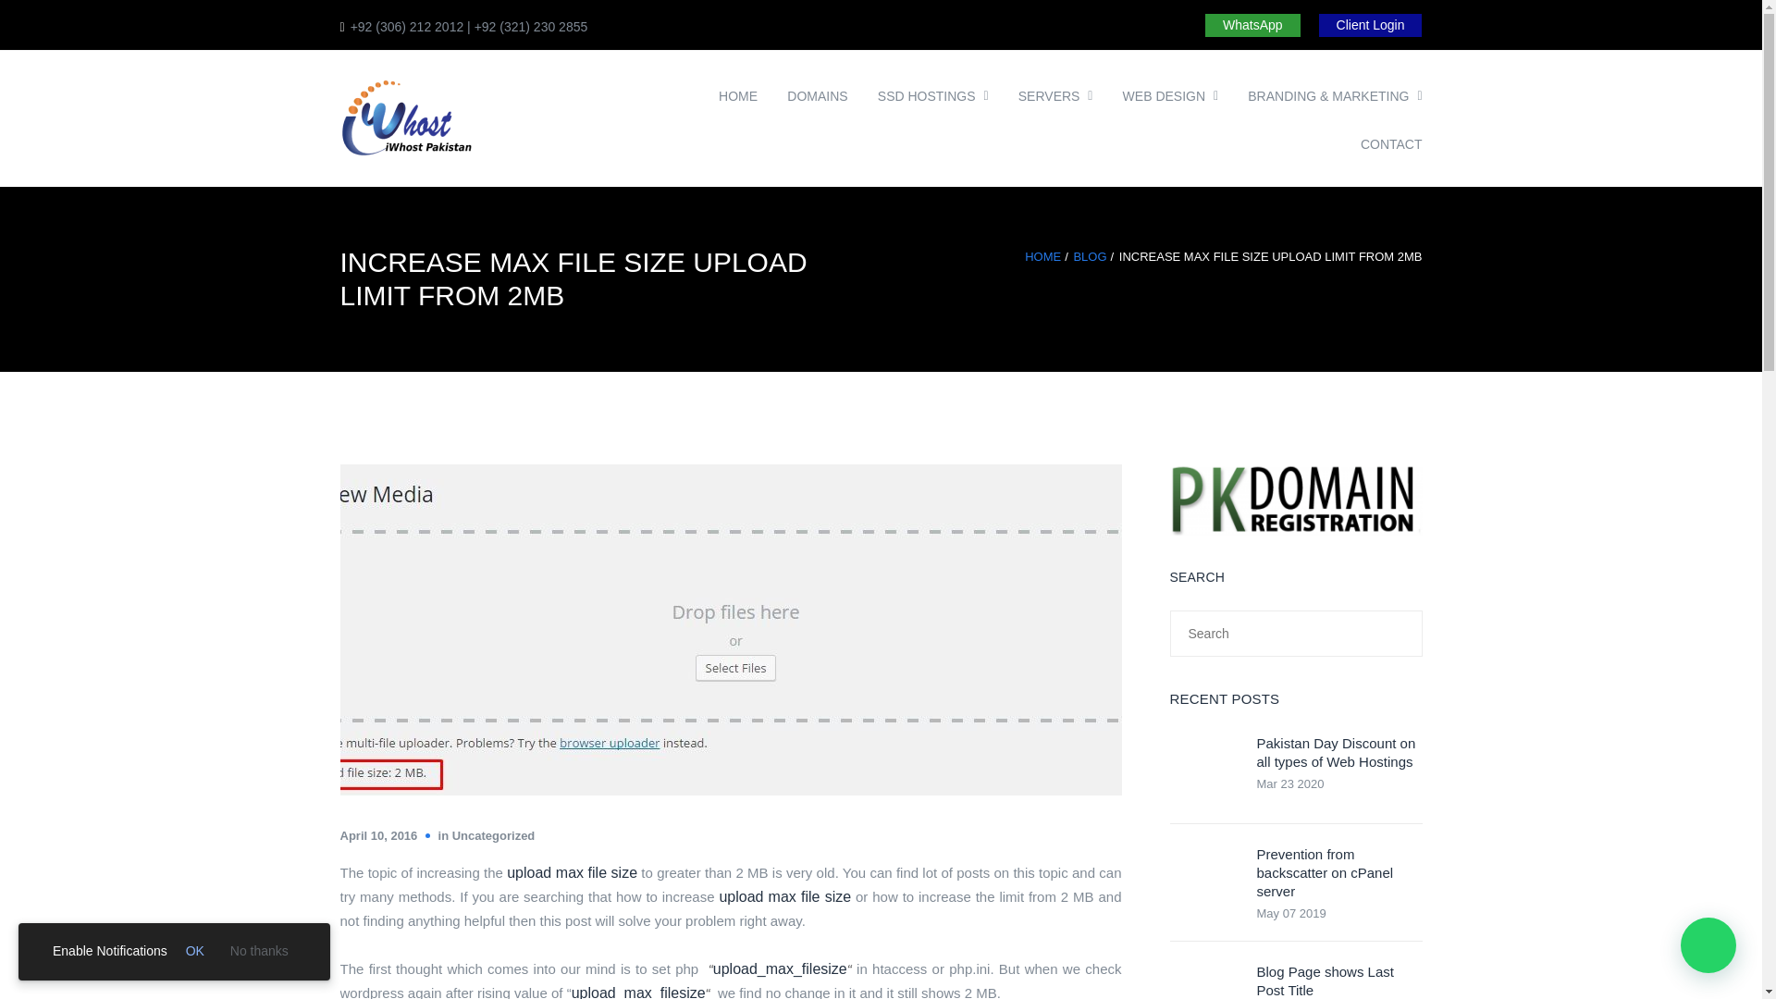  Describe the element at coordinates (1371, 25) in the screenshot. I see `Client Login` at that location.